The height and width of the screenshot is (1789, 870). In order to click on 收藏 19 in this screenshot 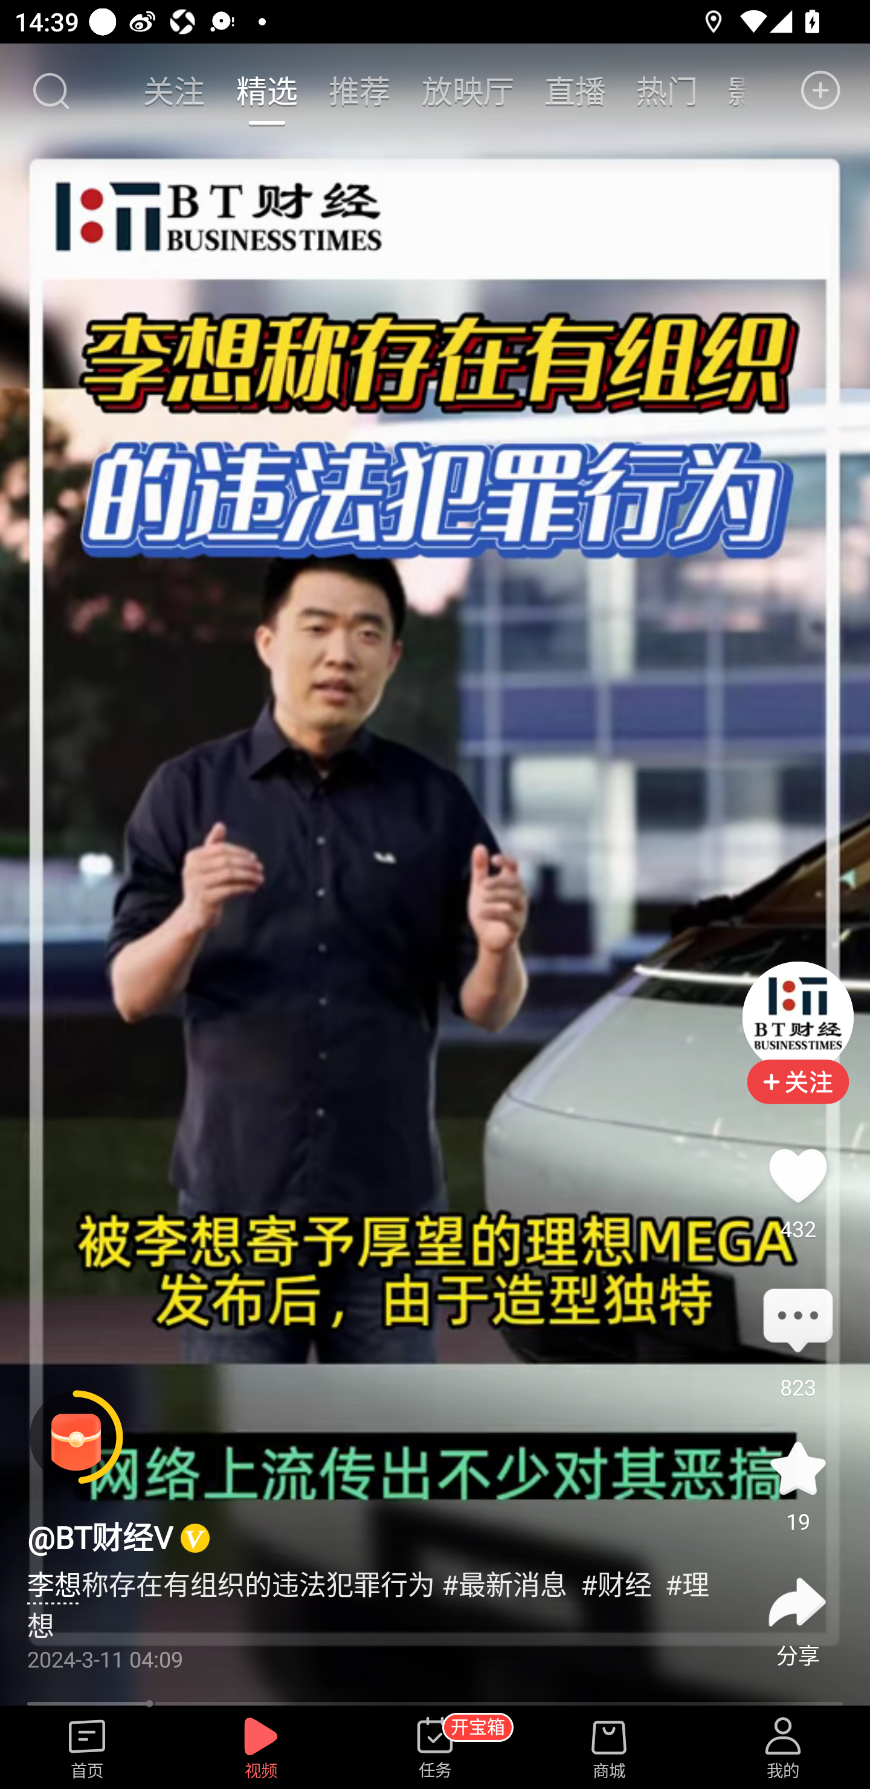, I will do `click(797, 1467)`.